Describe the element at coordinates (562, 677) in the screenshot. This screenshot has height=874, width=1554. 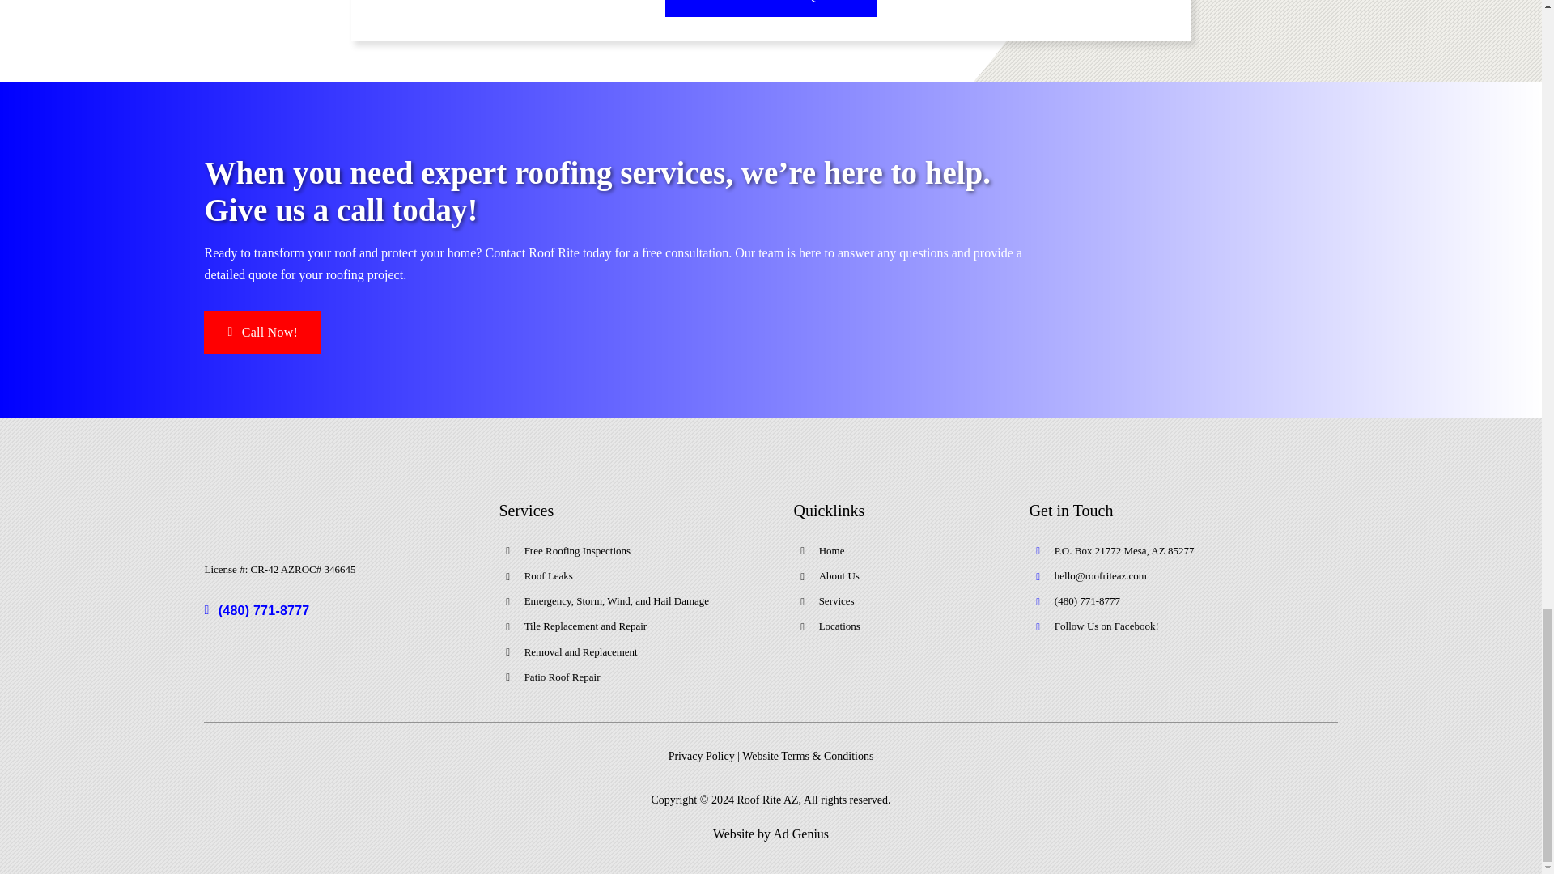
I see `Patio Roof Repair` at that location.